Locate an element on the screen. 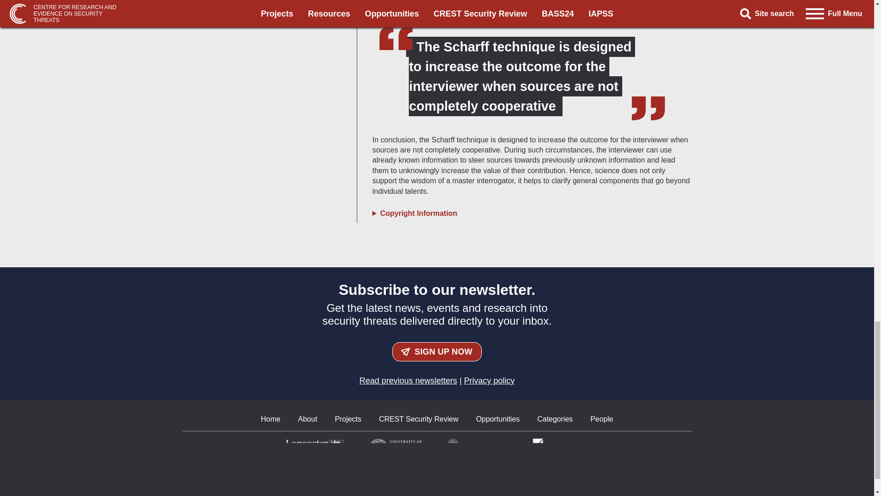 The width and height of the screenshot is (881, 496). Privacy policy is located at coordinates (489, 380).